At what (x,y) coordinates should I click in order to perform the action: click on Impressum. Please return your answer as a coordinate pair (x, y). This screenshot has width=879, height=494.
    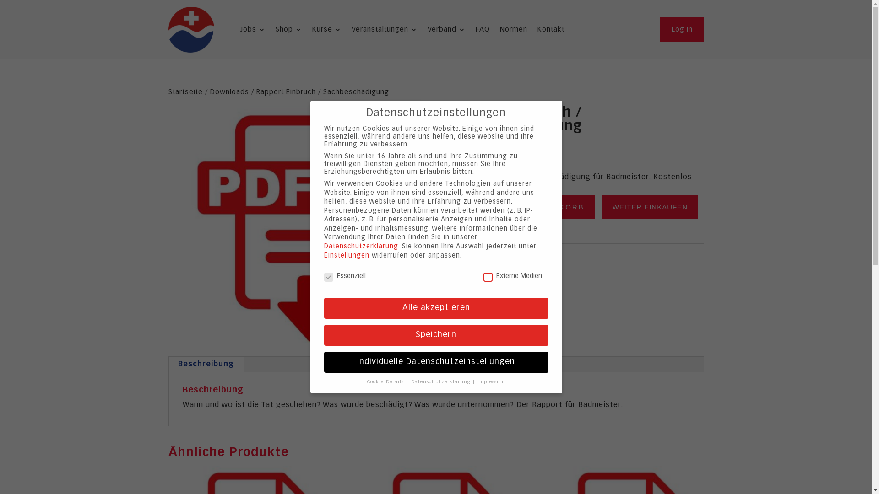
    Looking at the image, I should click on (491, 382).